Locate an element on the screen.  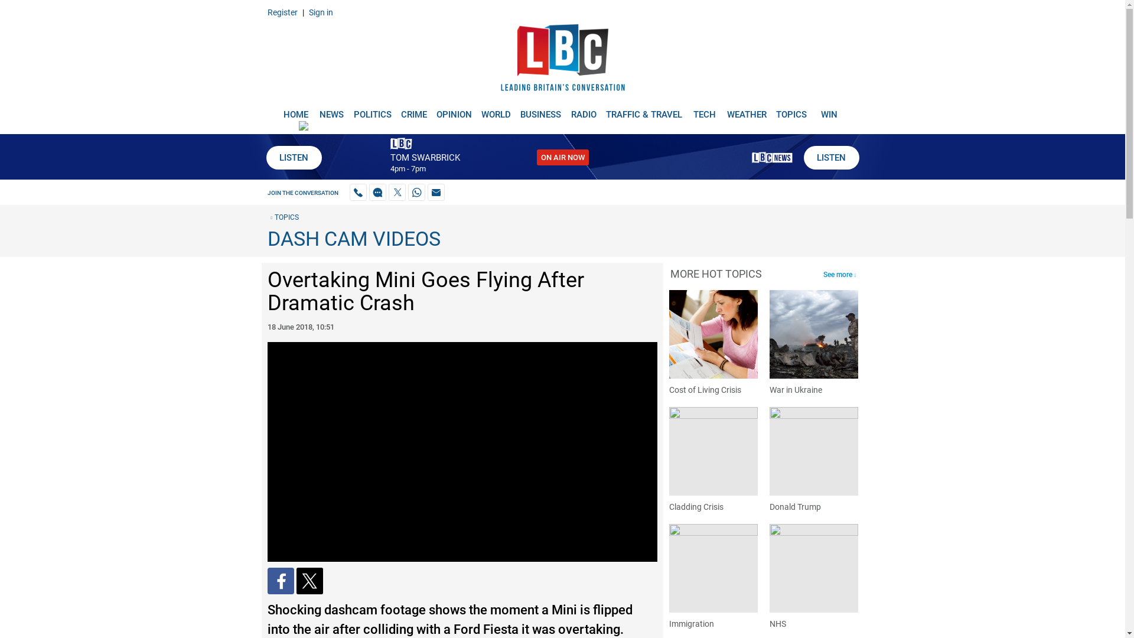
Sign in is located at coordinates (320, 12).